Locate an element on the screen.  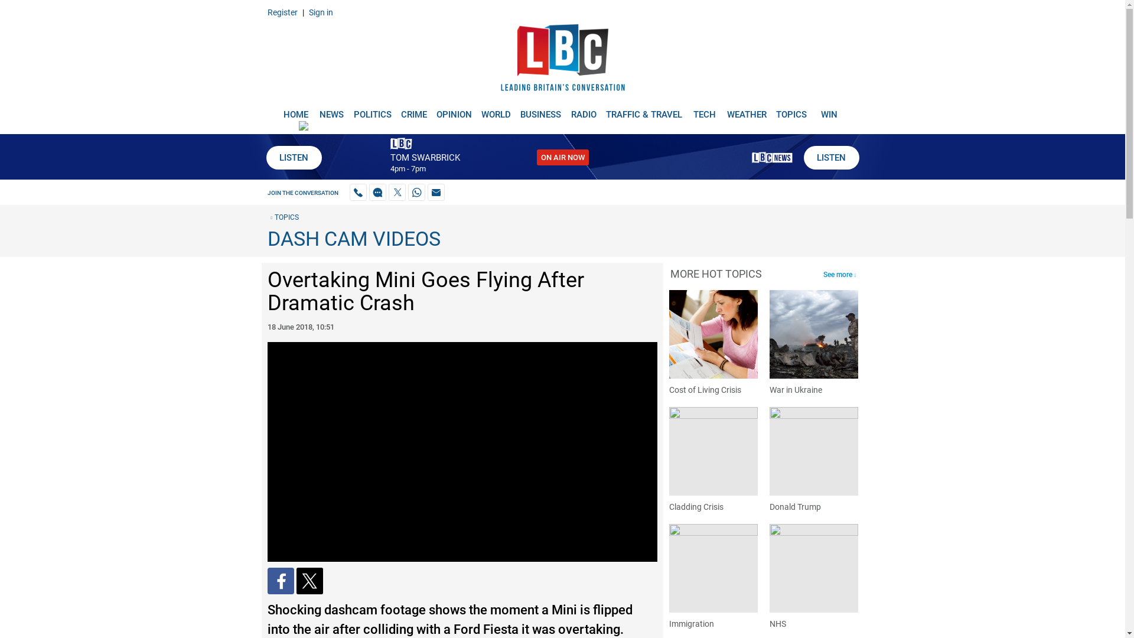
Sign in is located at coordinates (320, 12).